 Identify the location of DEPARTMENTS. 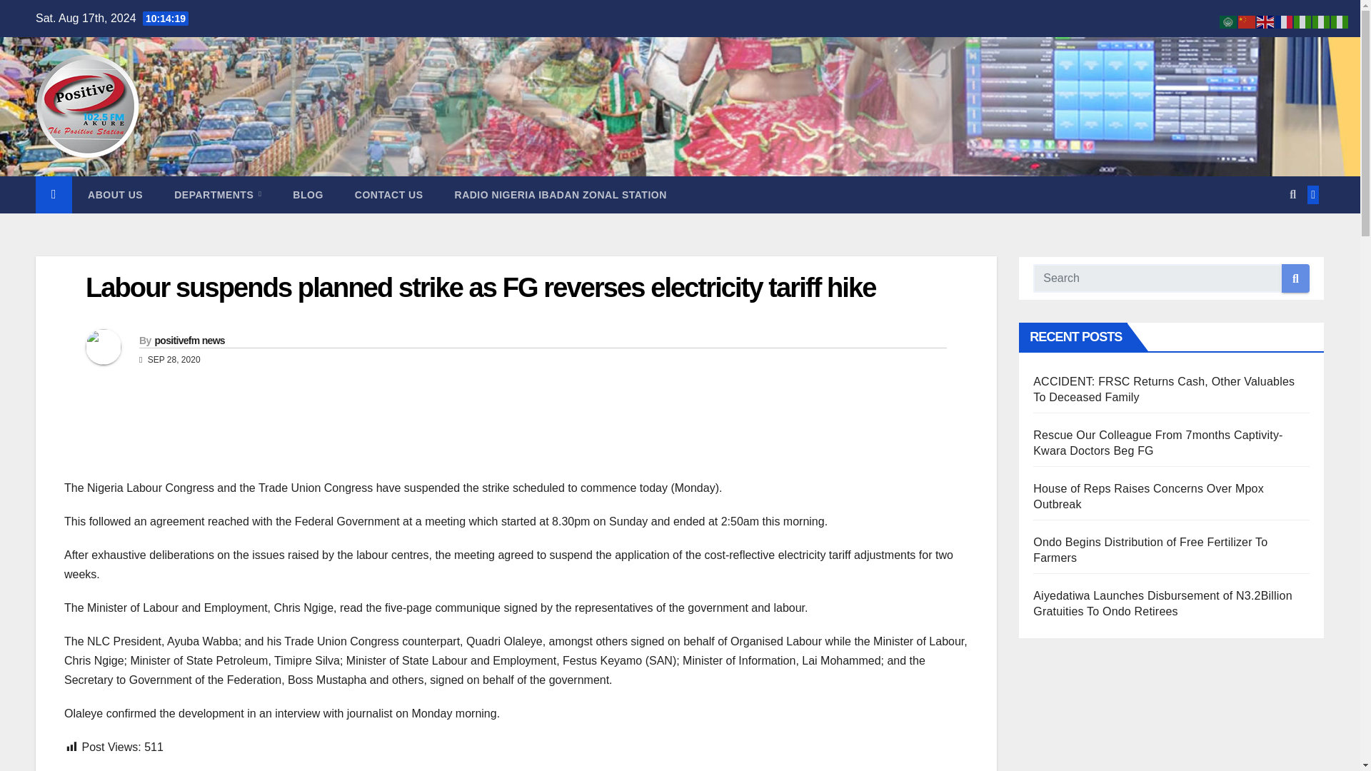
(217, 195).